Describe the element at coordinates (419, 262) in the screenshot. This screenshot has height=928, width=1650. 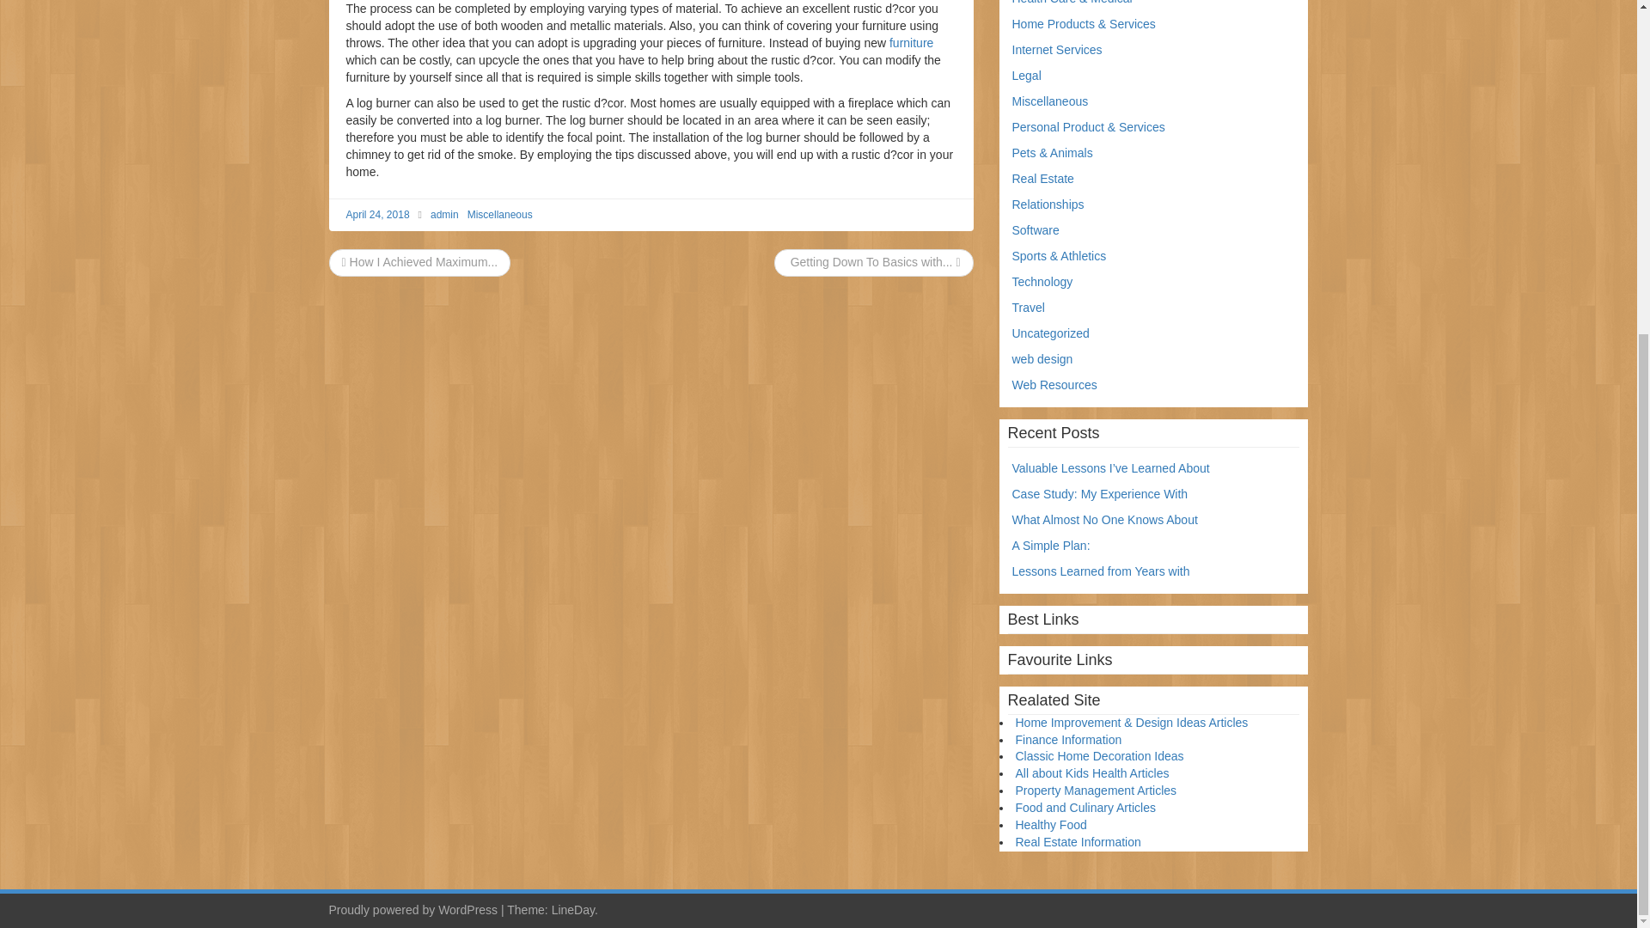
I see ` How I Achieved Maximum...` at that location.